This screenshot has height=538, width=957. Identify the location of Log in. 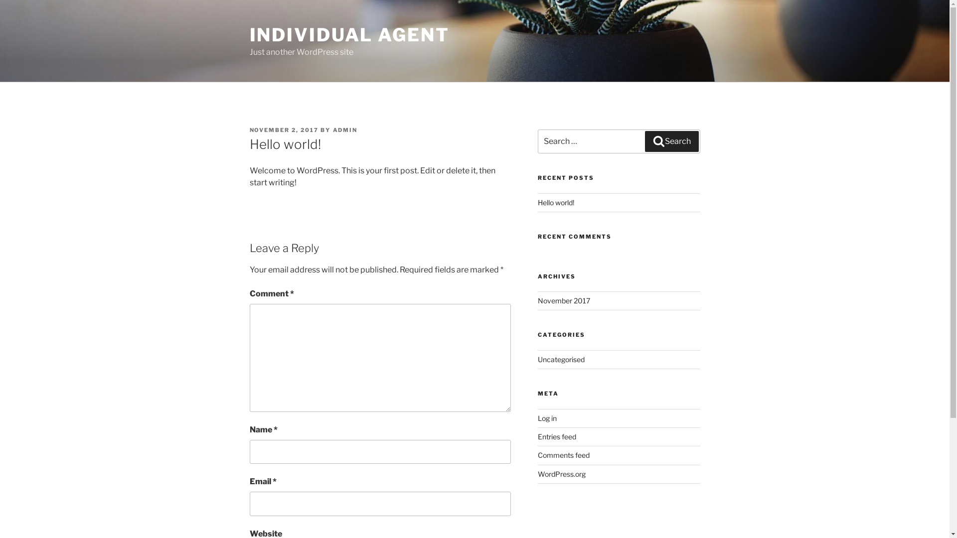
(547, 417).